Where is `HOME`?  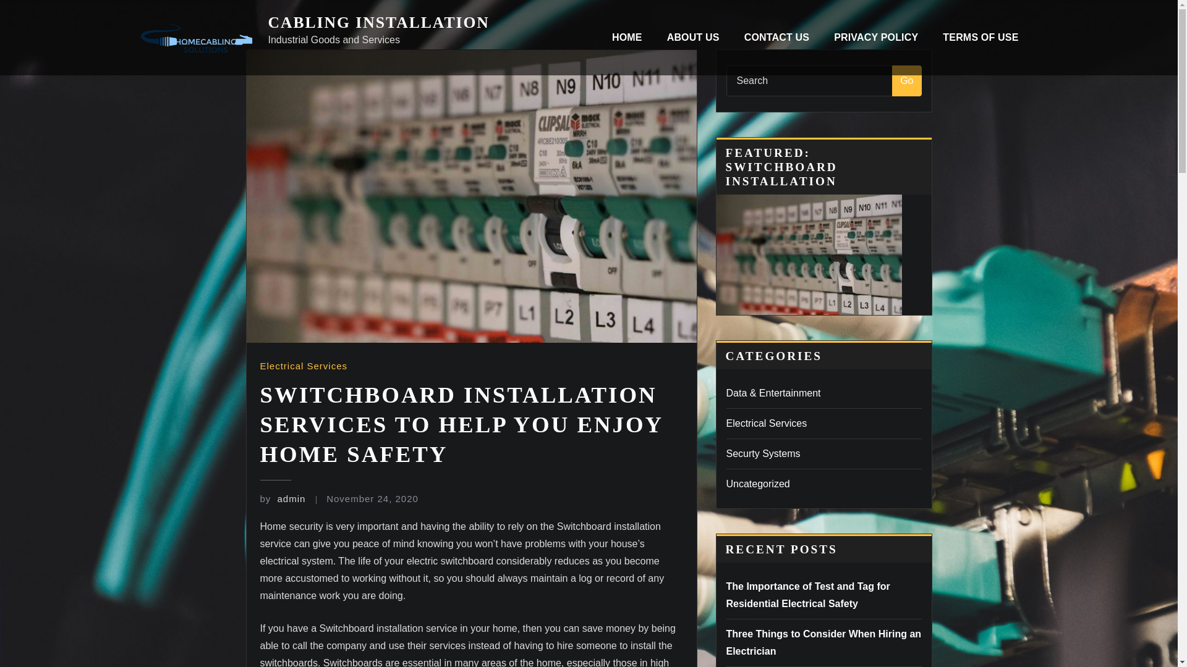 HOME is located at coordinates (627, 38).